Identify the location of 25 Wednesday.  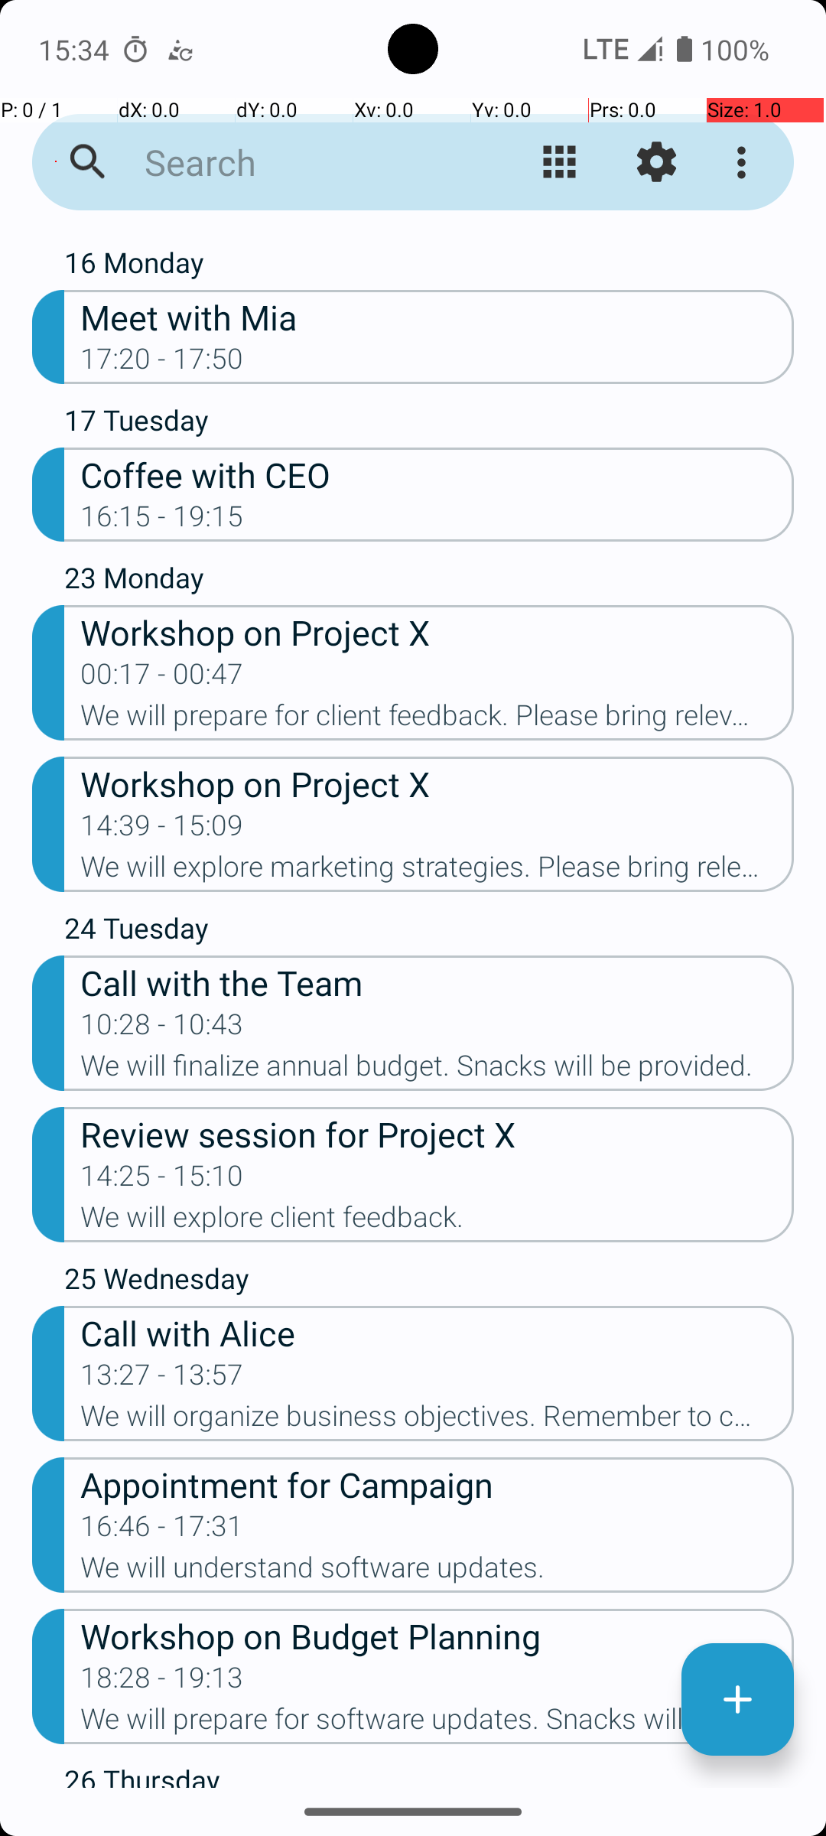
(429, 1282).